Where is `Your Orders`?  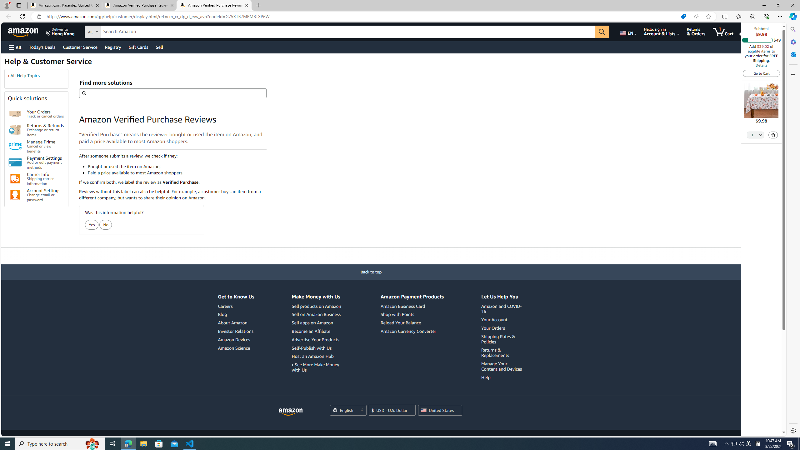 Your Orders is located at coordinates (493, 327).